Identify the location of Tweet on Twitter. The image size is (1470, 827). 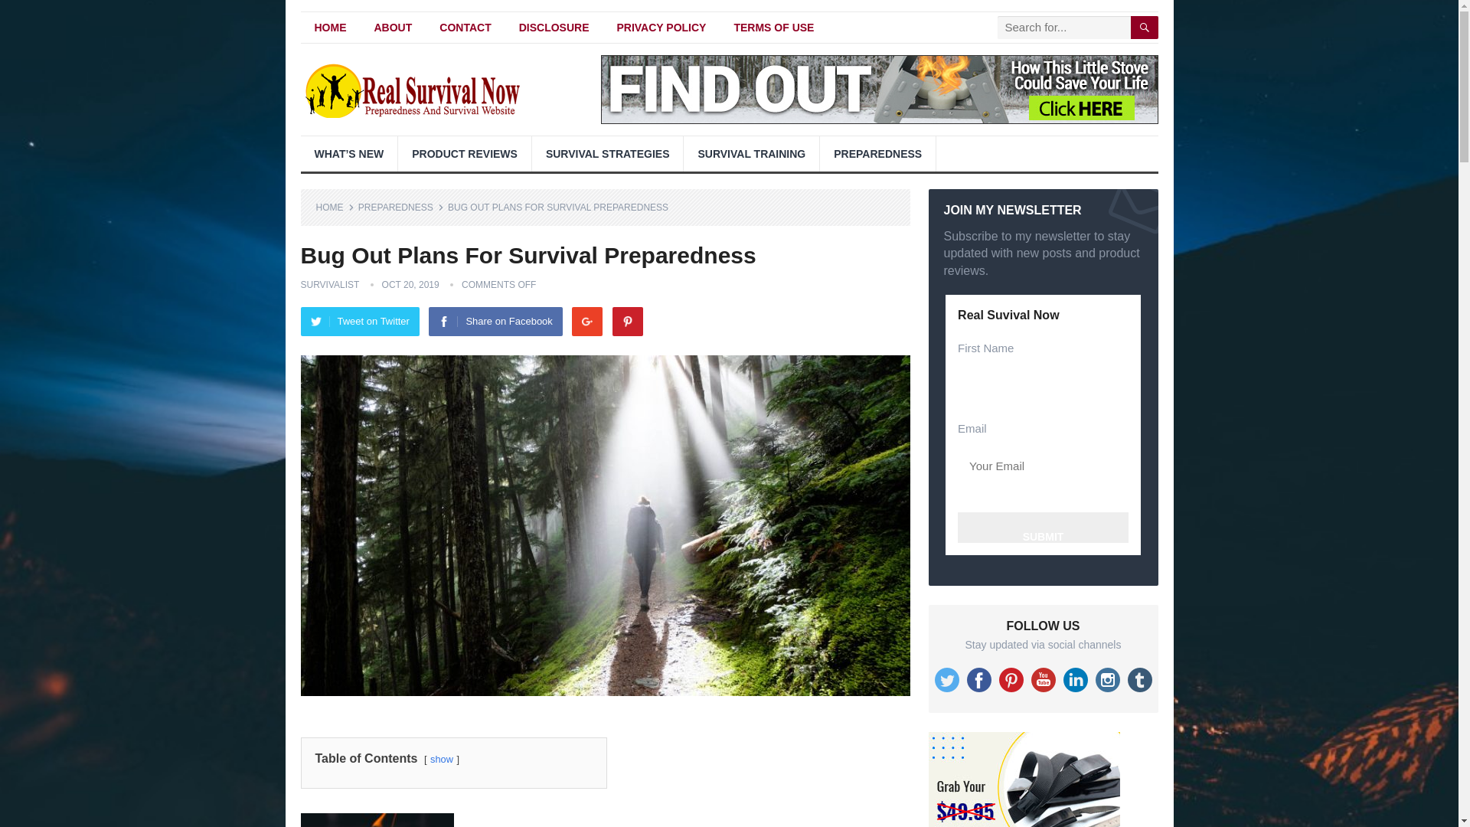
(359, 321).